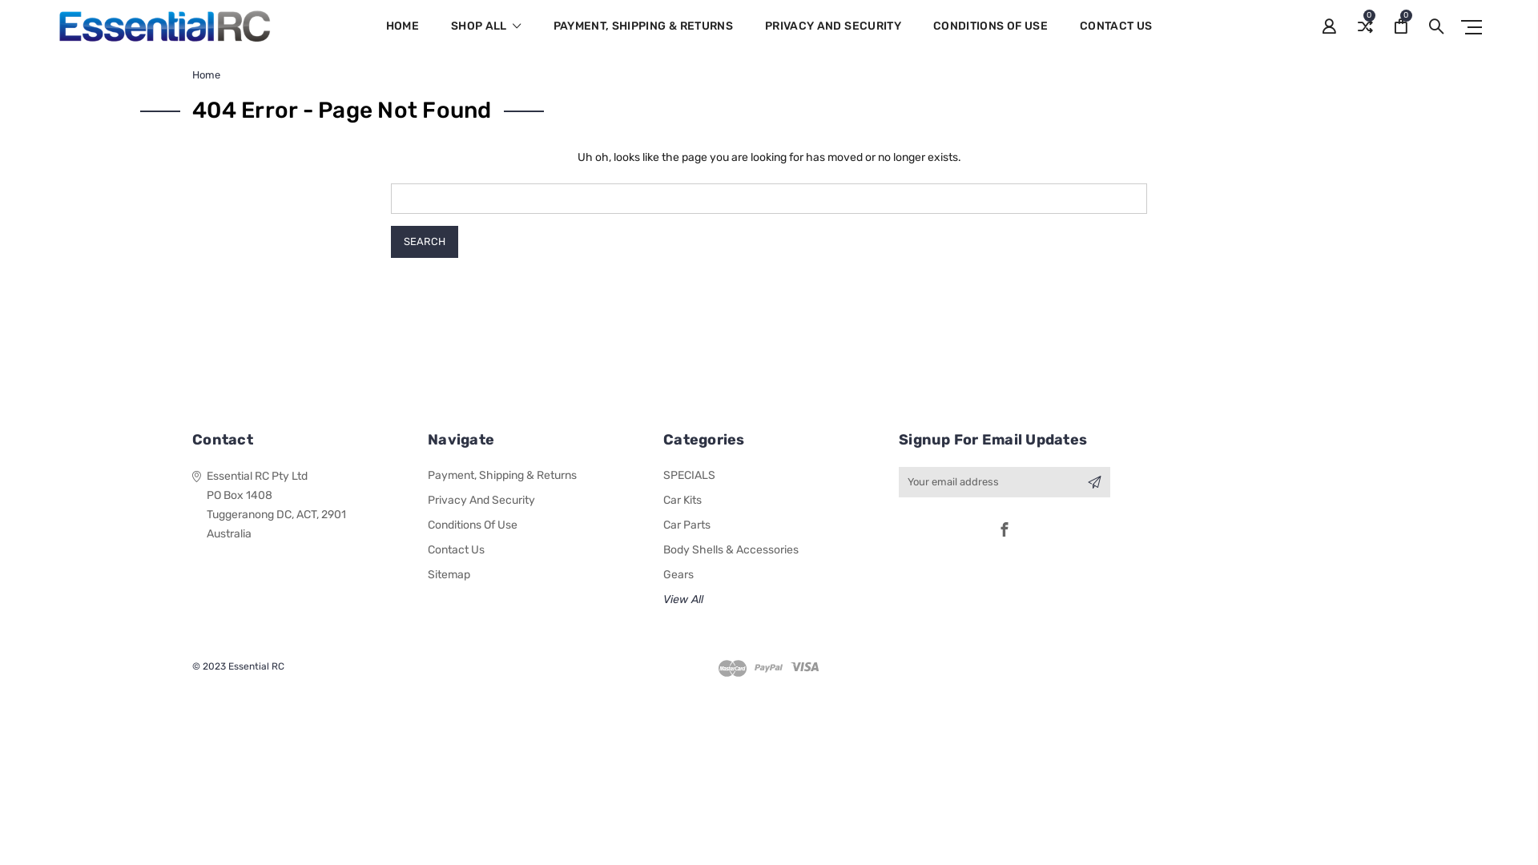  What do you see at coordinates (833, 37) in the screenshot?
I see `PRIVACY AND SECURITY` at bounding box center [833, 37].